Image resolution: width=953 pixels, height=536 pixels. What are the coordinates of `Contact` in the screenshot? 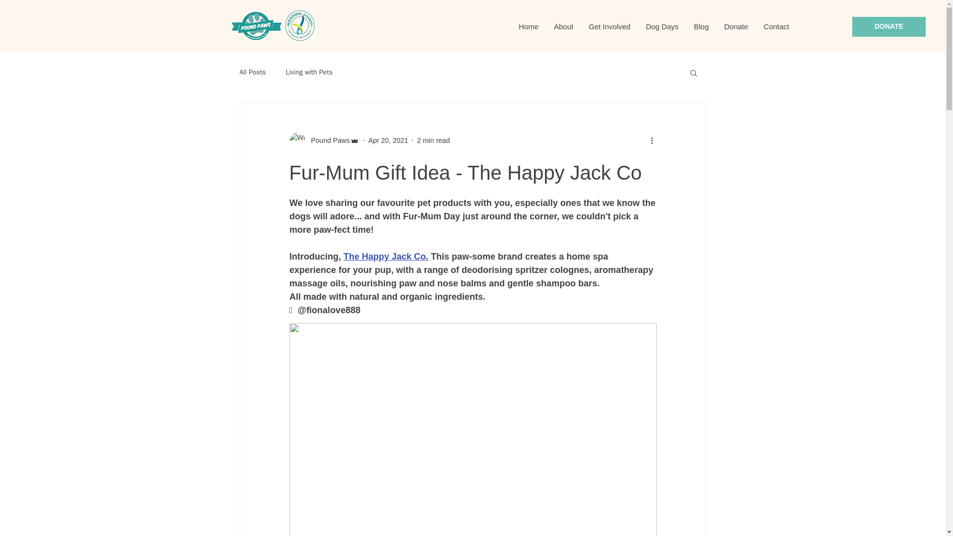 It's located at (776, 27).